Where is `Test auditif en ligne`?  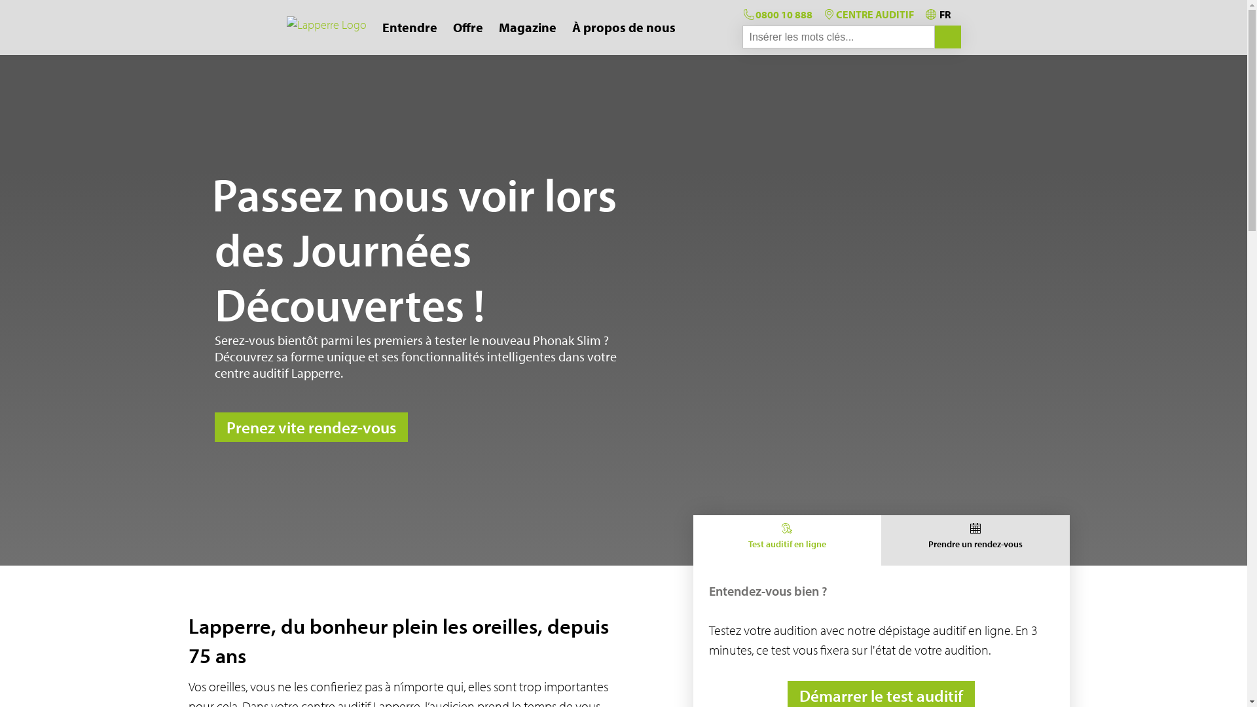
Test auditif en ligne is located at coordinates (787, 541).